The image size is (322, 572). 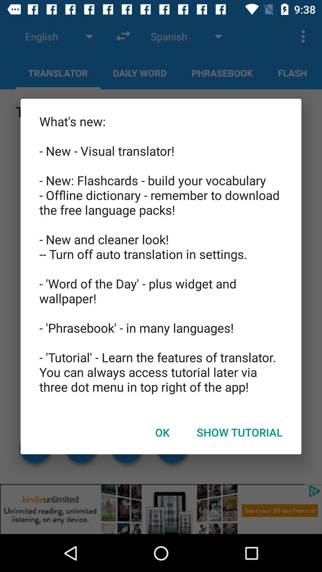 I want to click on select the ok at the bottom, so click(x=162, y=432).